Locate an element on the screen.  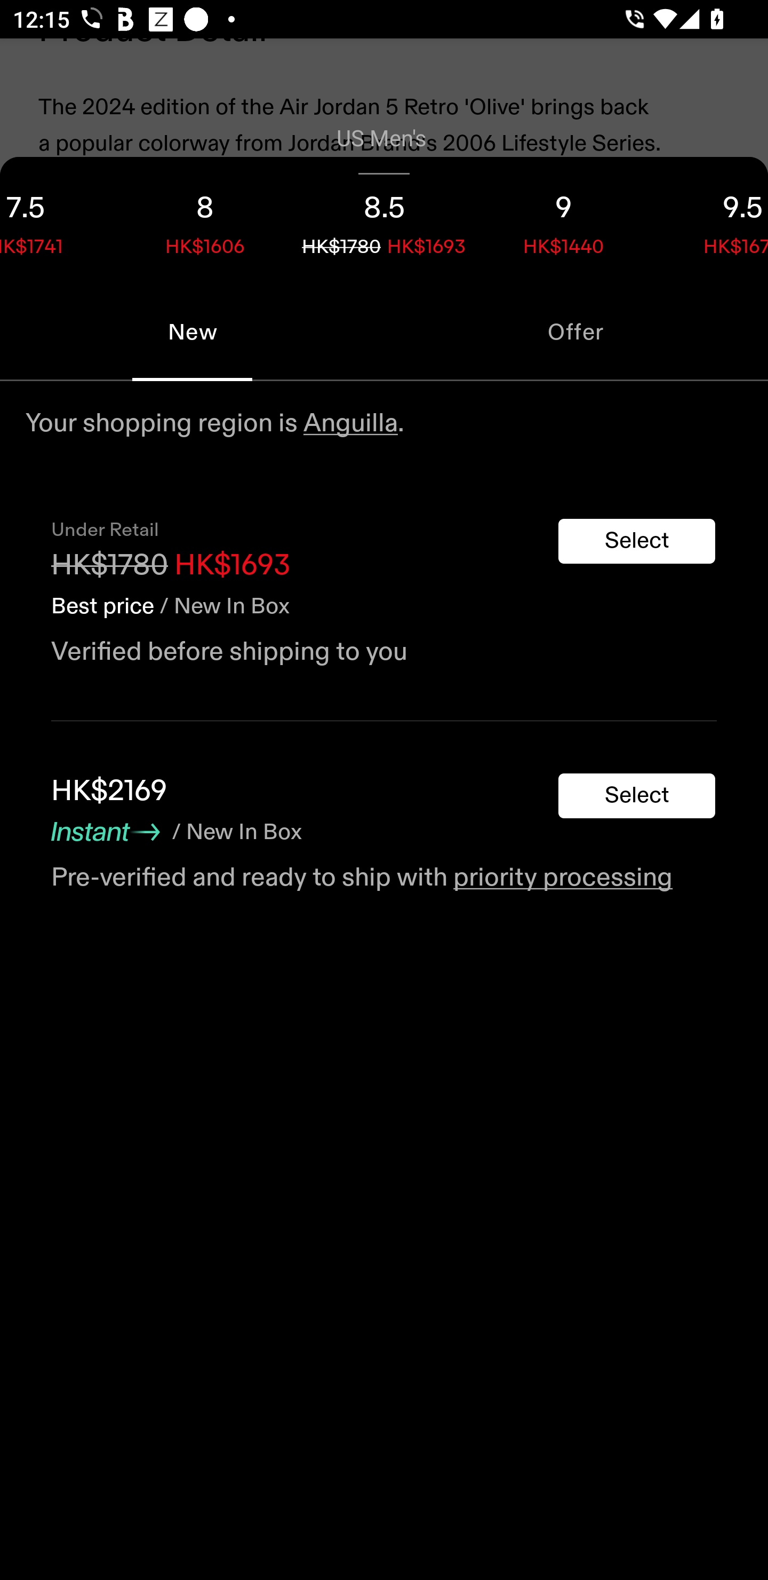
8.5 HK$1780 HK$1693 is located at coordinates (384, 220).